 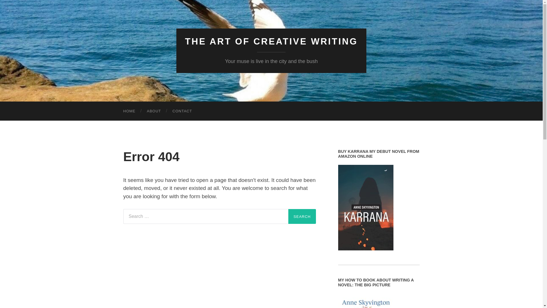 What do you see at coordinates (366, 208) in the screenshot?
I see `Buy Karrana my debut novel from Amazon online` at bounding box center [366, 208].